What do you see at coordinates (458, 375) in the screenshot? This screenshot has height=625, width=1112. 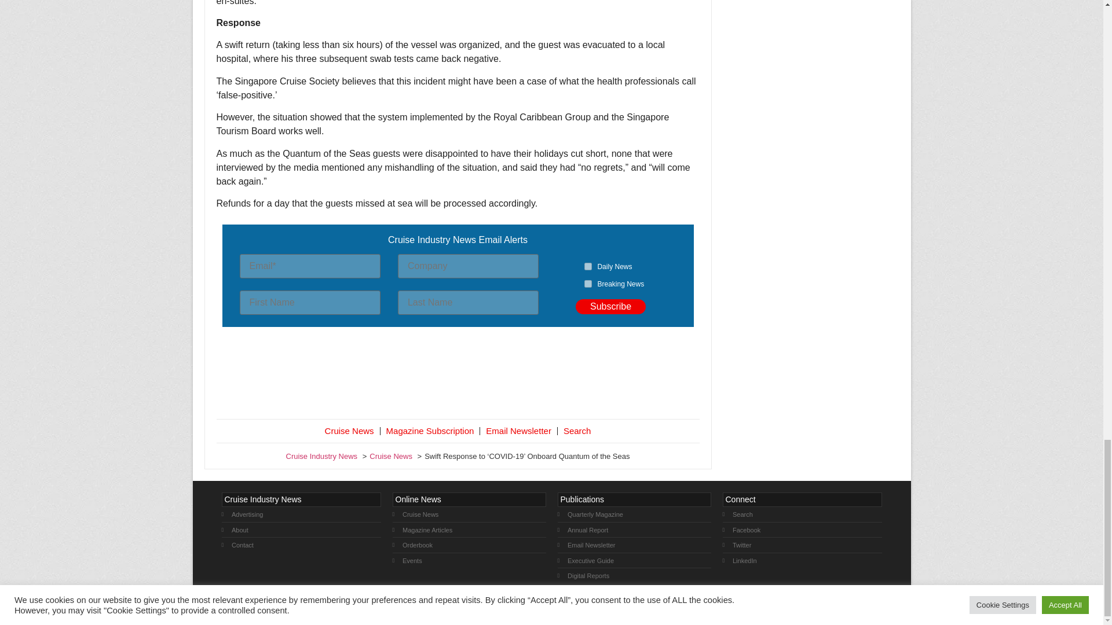 I see `3rd party ad content` at bounding box center [458, 375].